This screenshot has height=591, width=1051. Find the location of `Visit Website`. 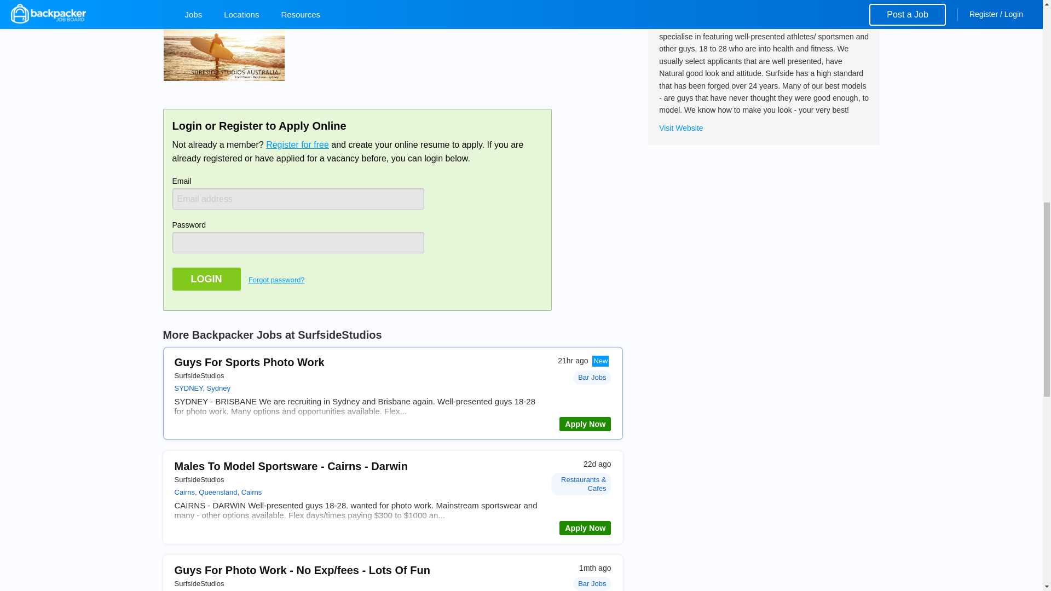

Visit Website is located at coordinates (681, 128).